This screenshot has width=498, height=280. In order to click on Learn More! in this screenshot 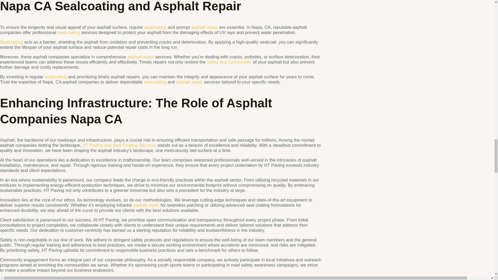, I will do `click(204, 27)`.